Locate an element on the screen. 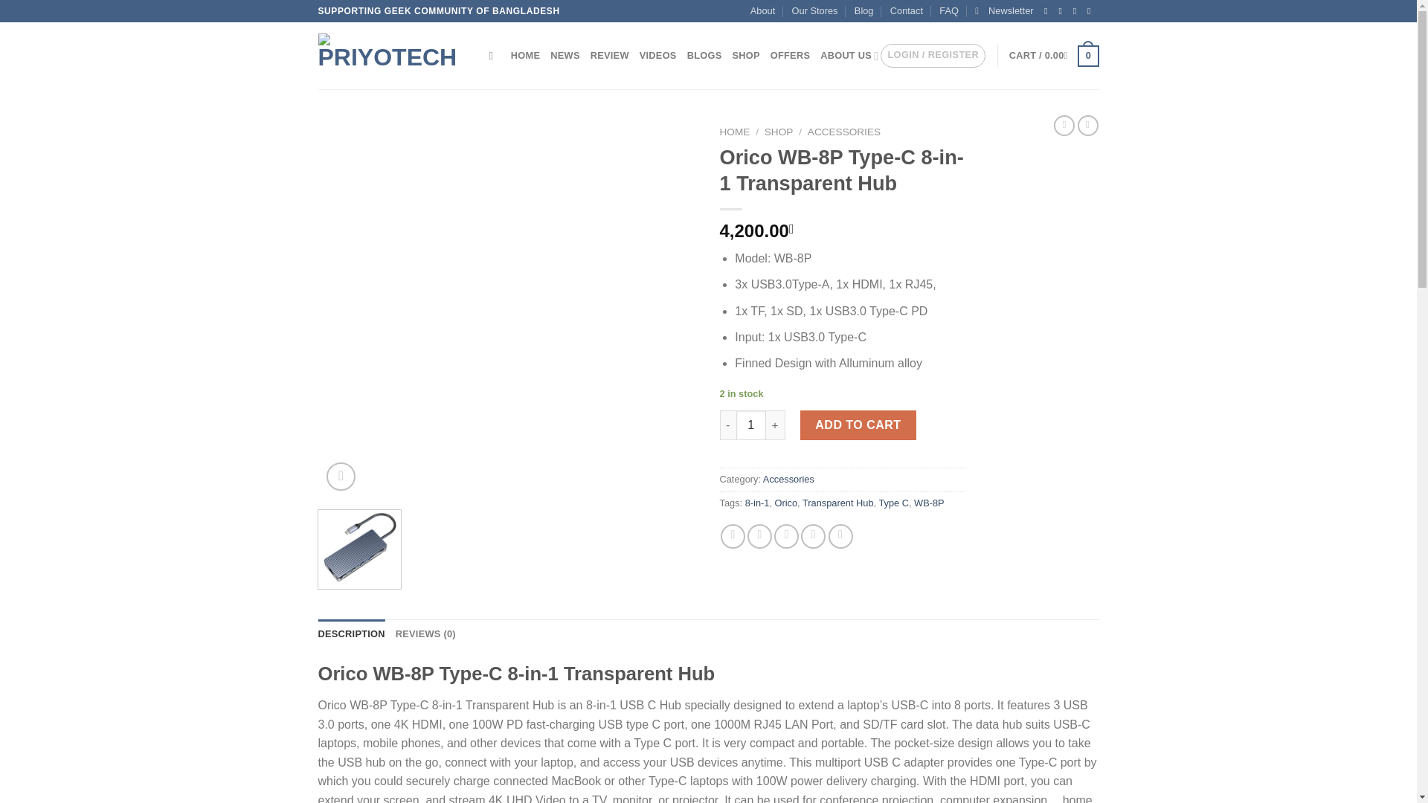  PriyoTech - Technology News, Blogs and Products! is located at coordinates (393, 55).